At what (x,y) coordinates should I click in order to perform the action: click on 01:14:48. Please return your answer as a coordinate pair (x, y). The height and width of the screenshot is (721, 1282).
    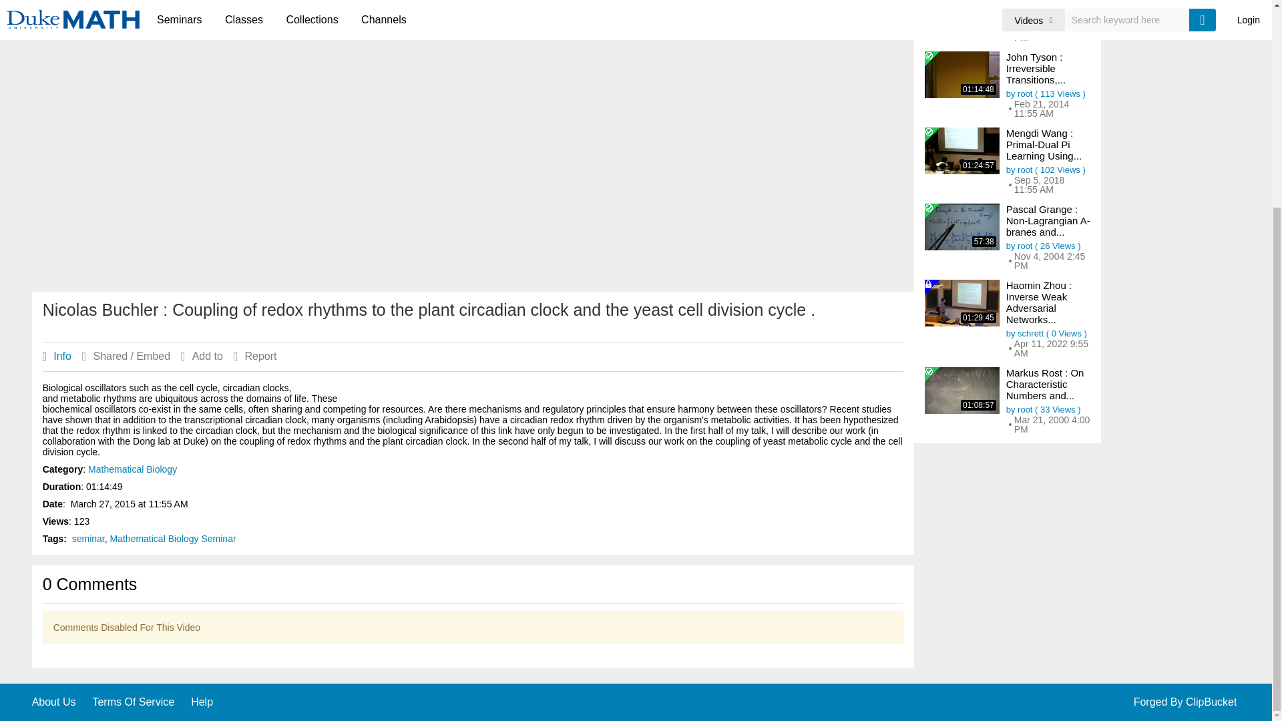
    Looking at the image, I should click on (961, 74).